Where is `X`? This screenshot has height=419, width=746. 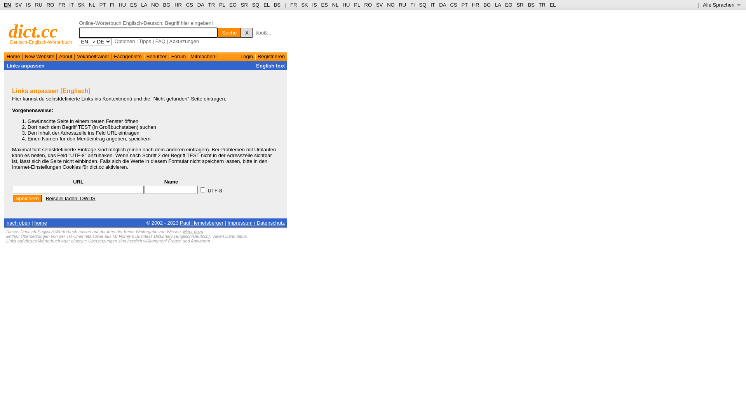
X is located at coordinates (247, 33).